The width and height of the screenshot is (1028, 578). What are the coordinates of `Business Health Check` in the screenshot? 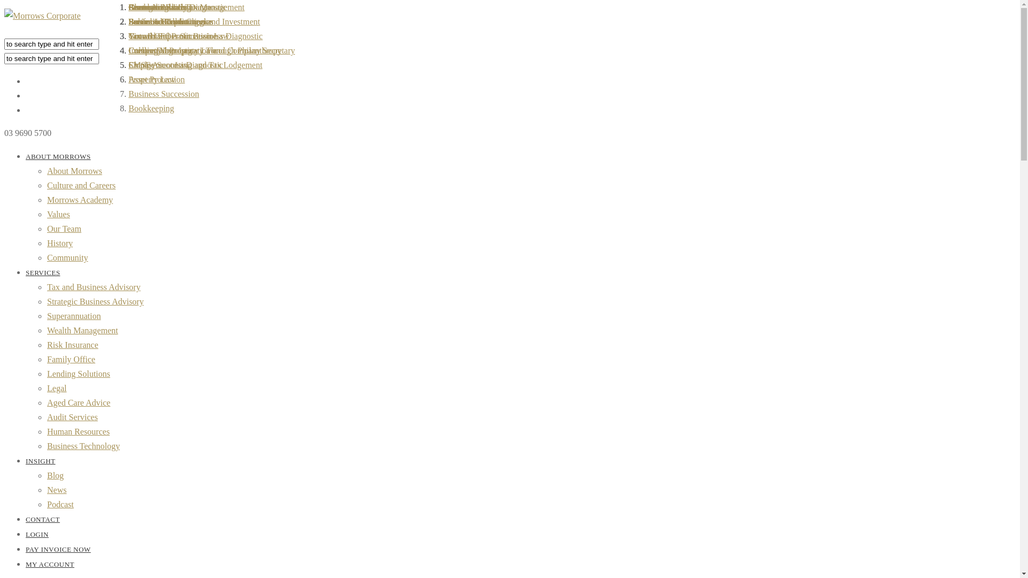 It's located at (168, 21).